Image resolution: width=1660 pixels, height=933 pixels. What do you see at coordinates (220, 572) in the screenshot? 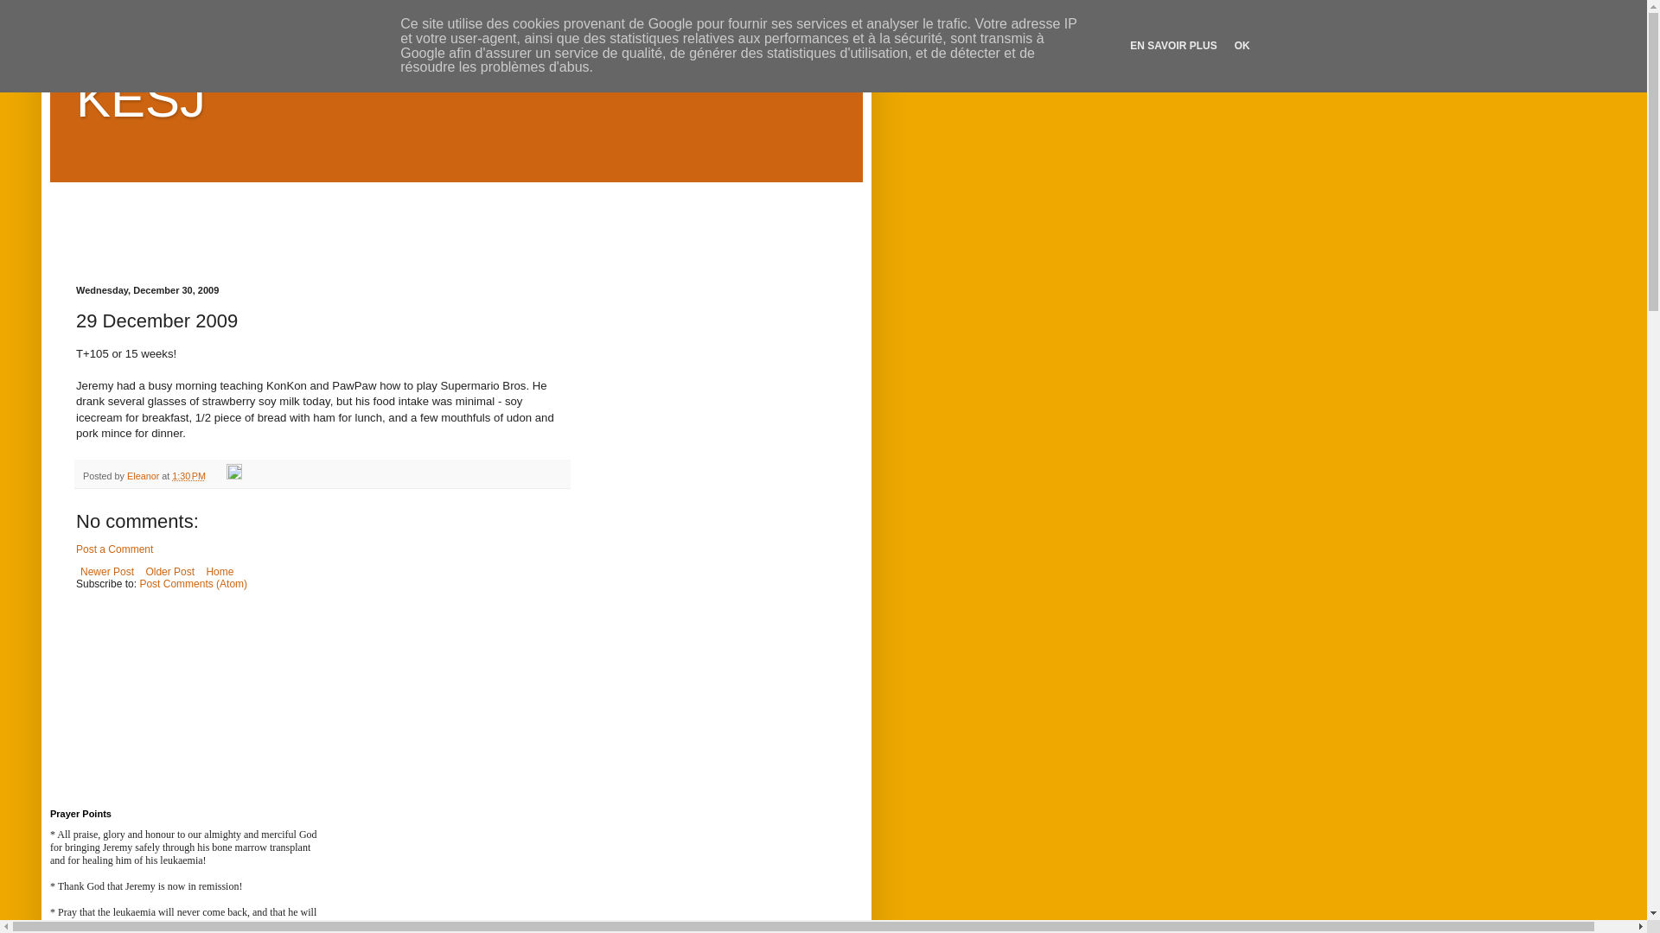
I see `Home` at bounding box center [220, 572].